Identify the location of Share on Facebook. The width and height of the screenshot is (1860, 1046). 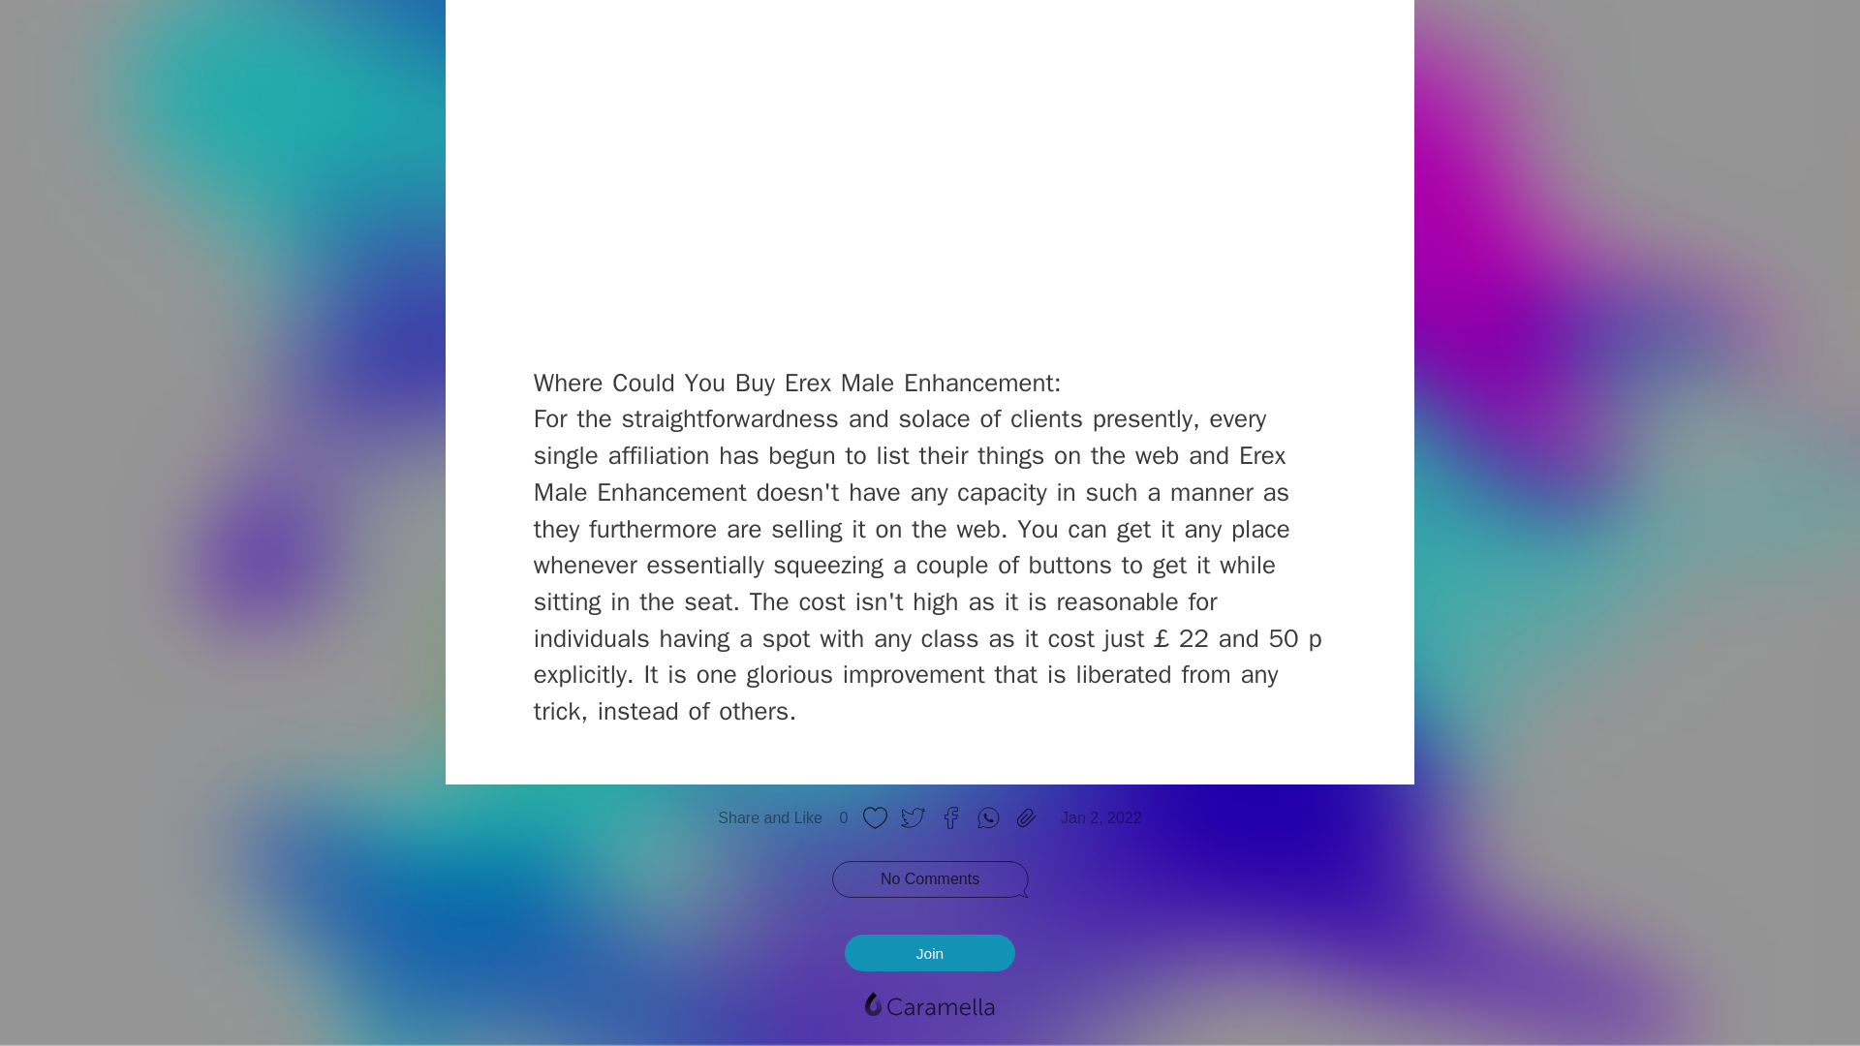
(949, 817).